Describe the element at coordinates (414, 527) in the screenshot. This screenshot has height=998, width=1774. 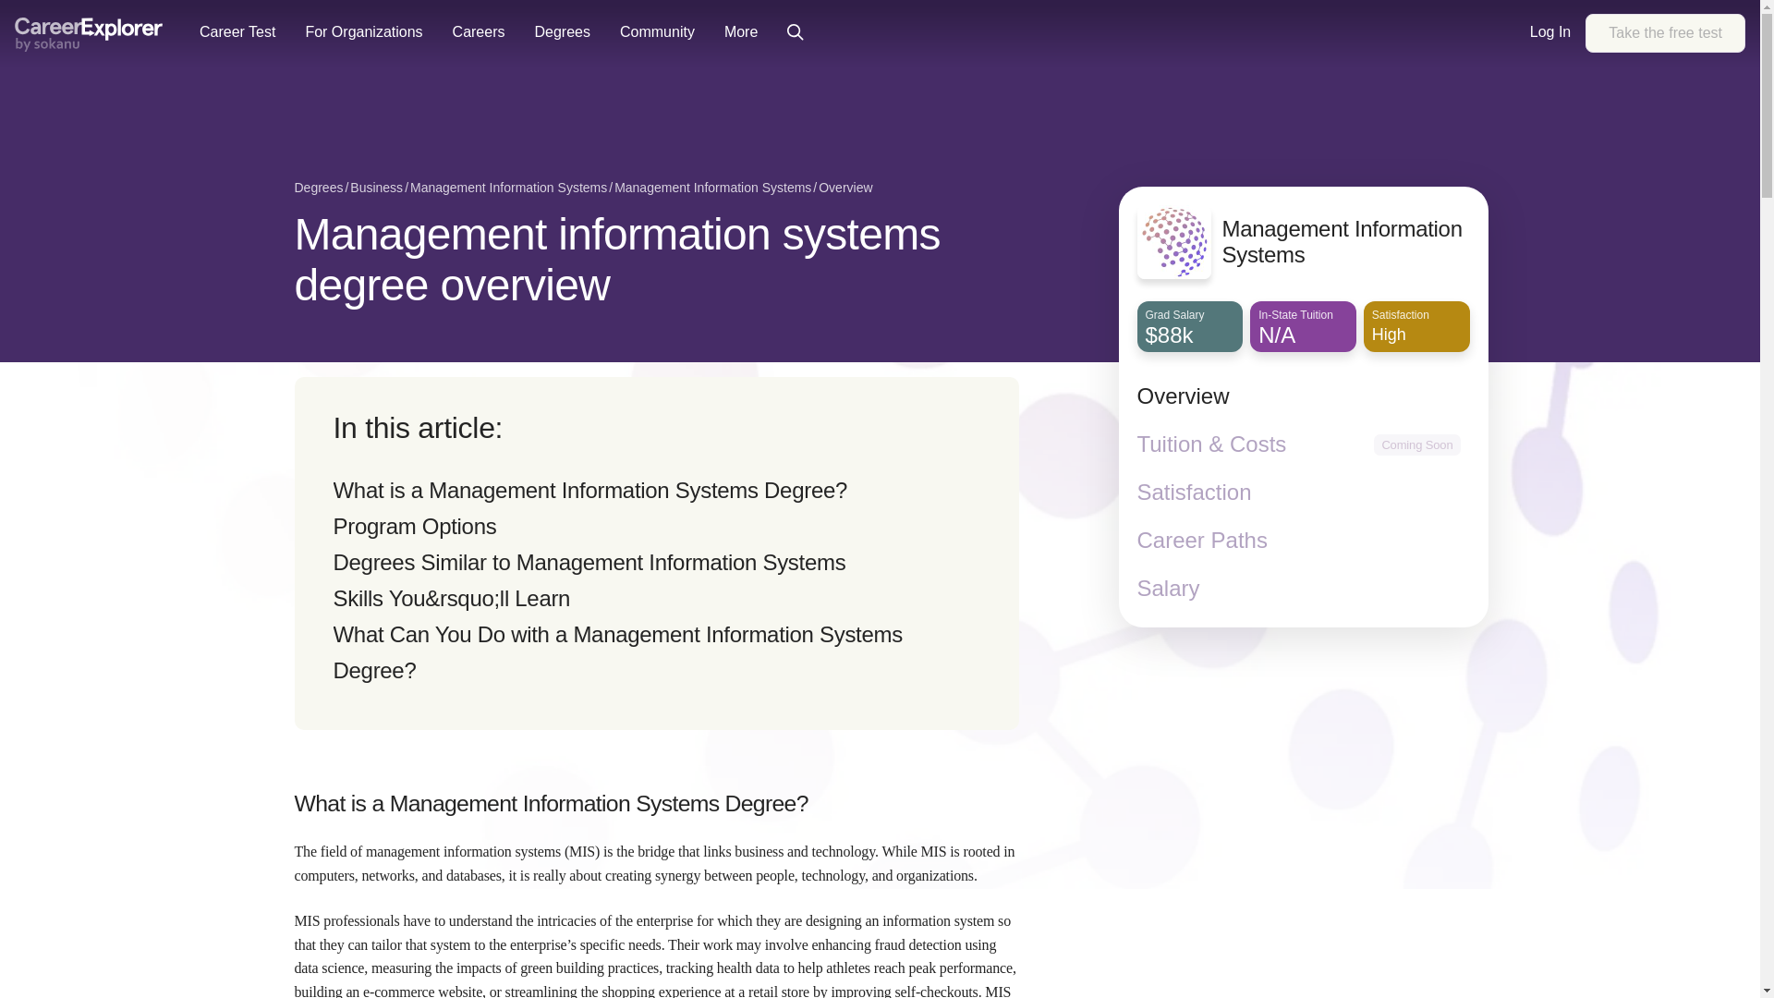
I see `Program Options` at that location.